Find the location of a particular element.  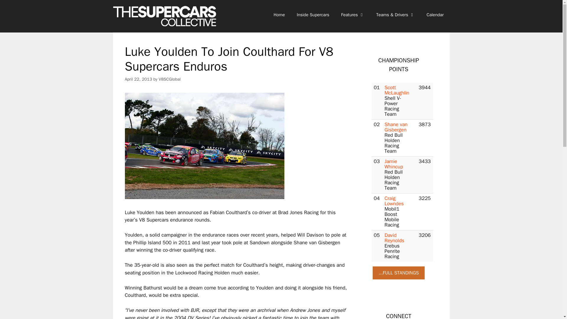

Inside Supercars is located at coordinates (313, 15).